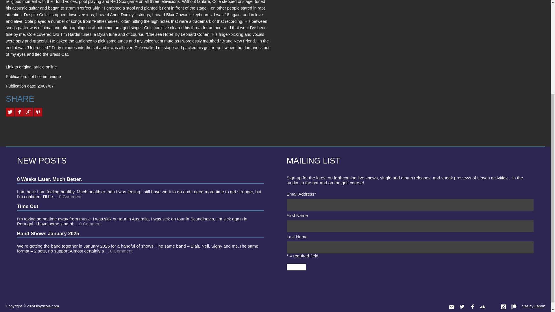 The height and width of the screenshot is (312, 555). Describe the element at coordinates (10, 112) in the screenshot. I see `Tweet This` at that location.